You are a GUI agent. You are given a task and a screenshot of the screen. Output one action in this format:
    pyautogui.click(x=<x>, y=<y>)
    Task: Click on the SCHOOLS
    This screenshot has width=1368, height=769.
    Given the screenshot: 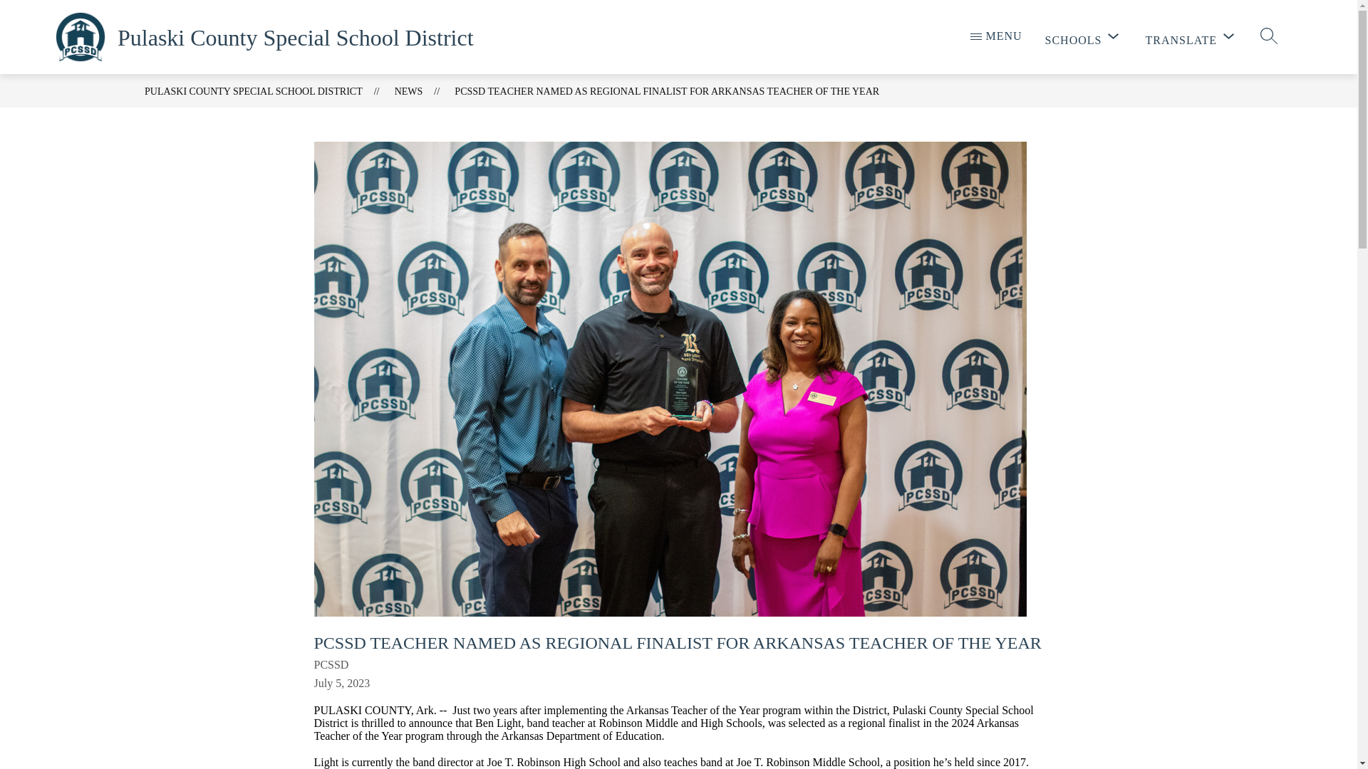 What is the action you would take?
    pyautogui.click(x=1084, y=38)
    